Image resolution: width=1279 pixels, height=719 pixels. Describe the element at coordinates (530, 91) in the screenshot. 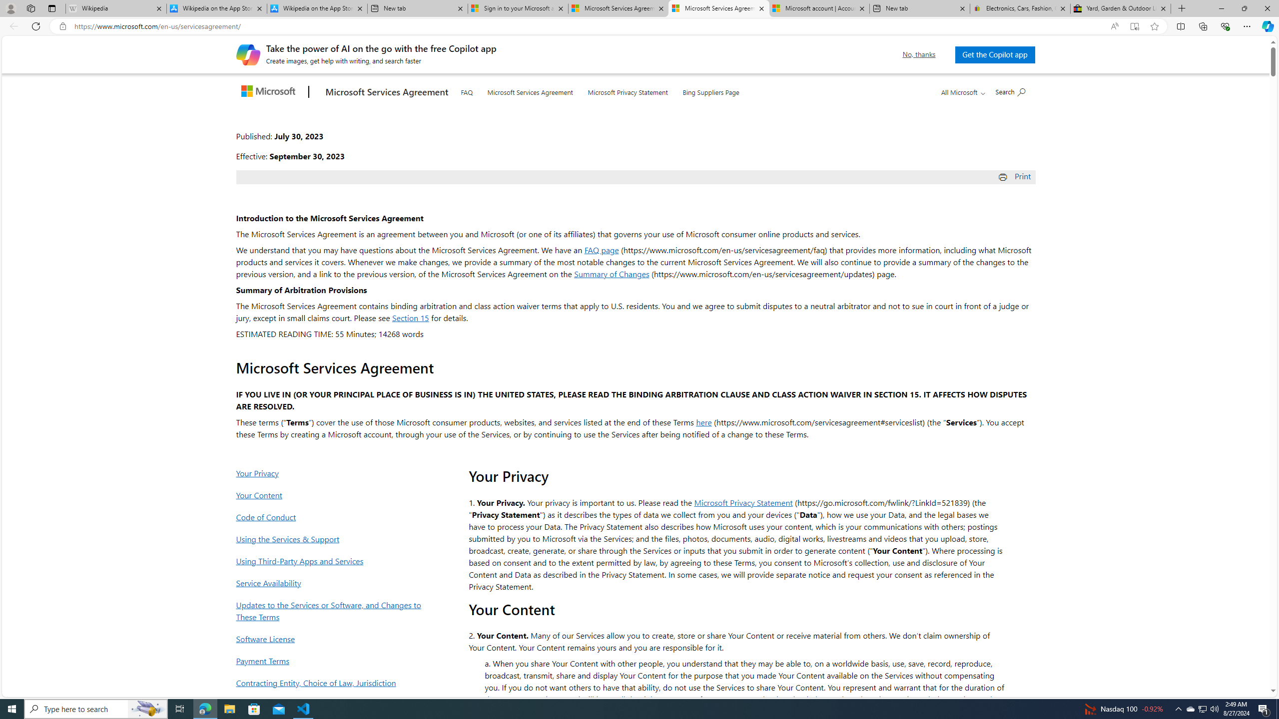

I see `Microsoft Services Agreement` at that location.